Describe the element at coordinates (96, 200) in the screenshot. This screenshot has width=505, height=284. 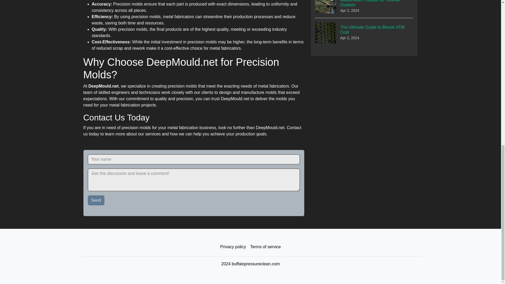
I see `Privacy policy` at that location.